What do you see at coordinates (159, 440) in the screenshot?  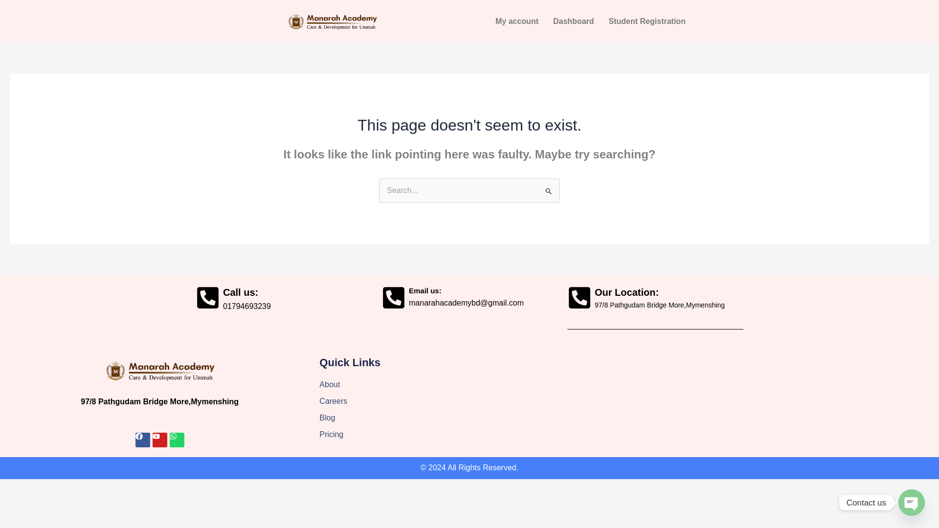 I see `Youtube` at bounding box center [159, 440].